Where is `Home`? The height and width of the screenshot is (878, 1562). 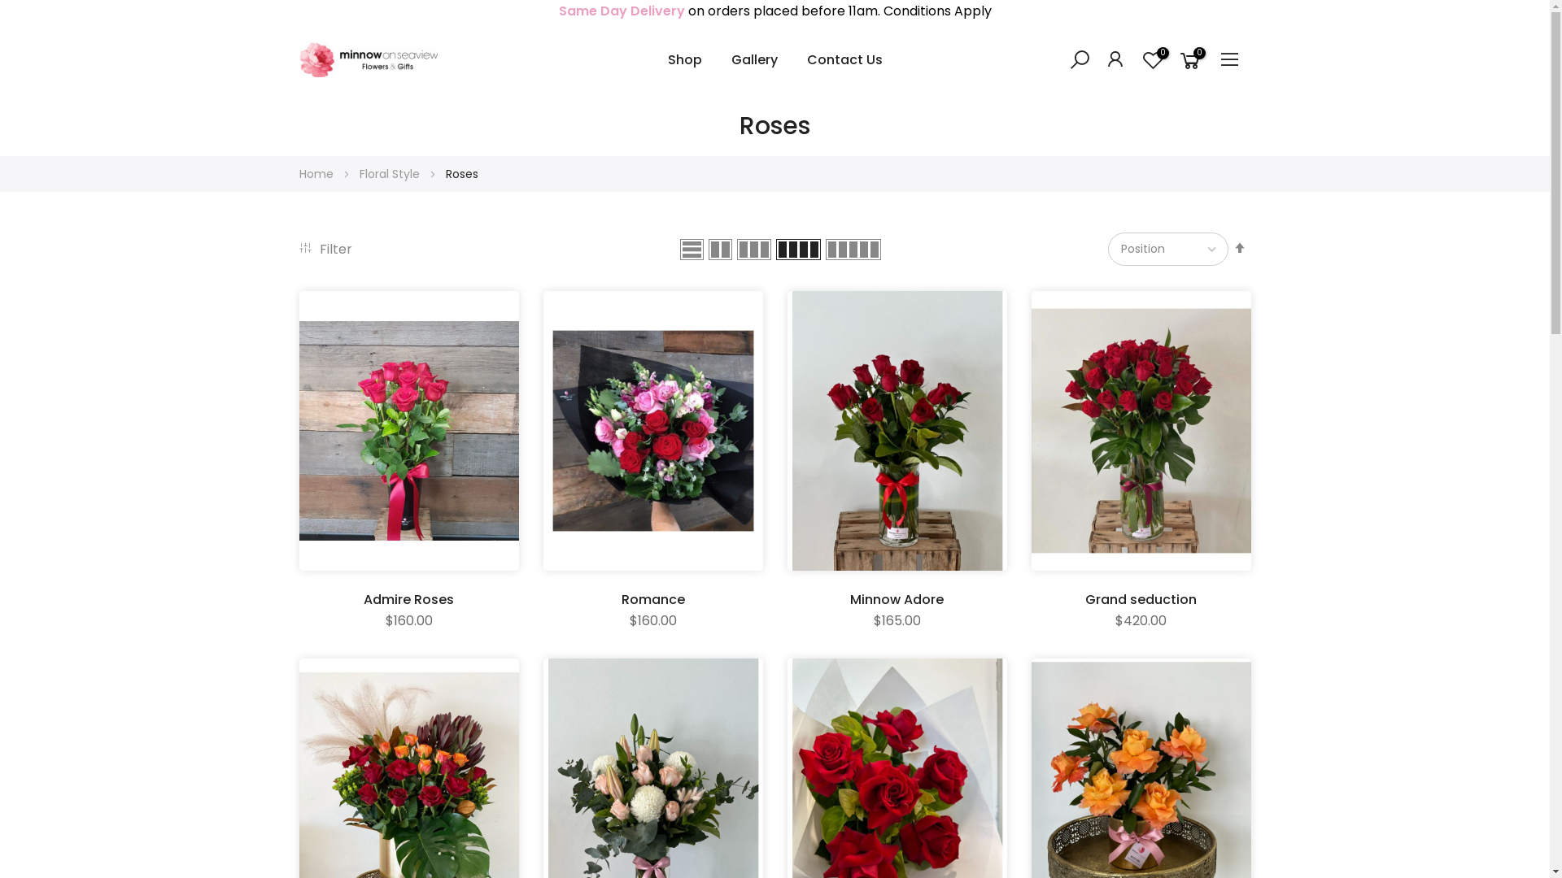
Home is located at coordinates (318, 174).